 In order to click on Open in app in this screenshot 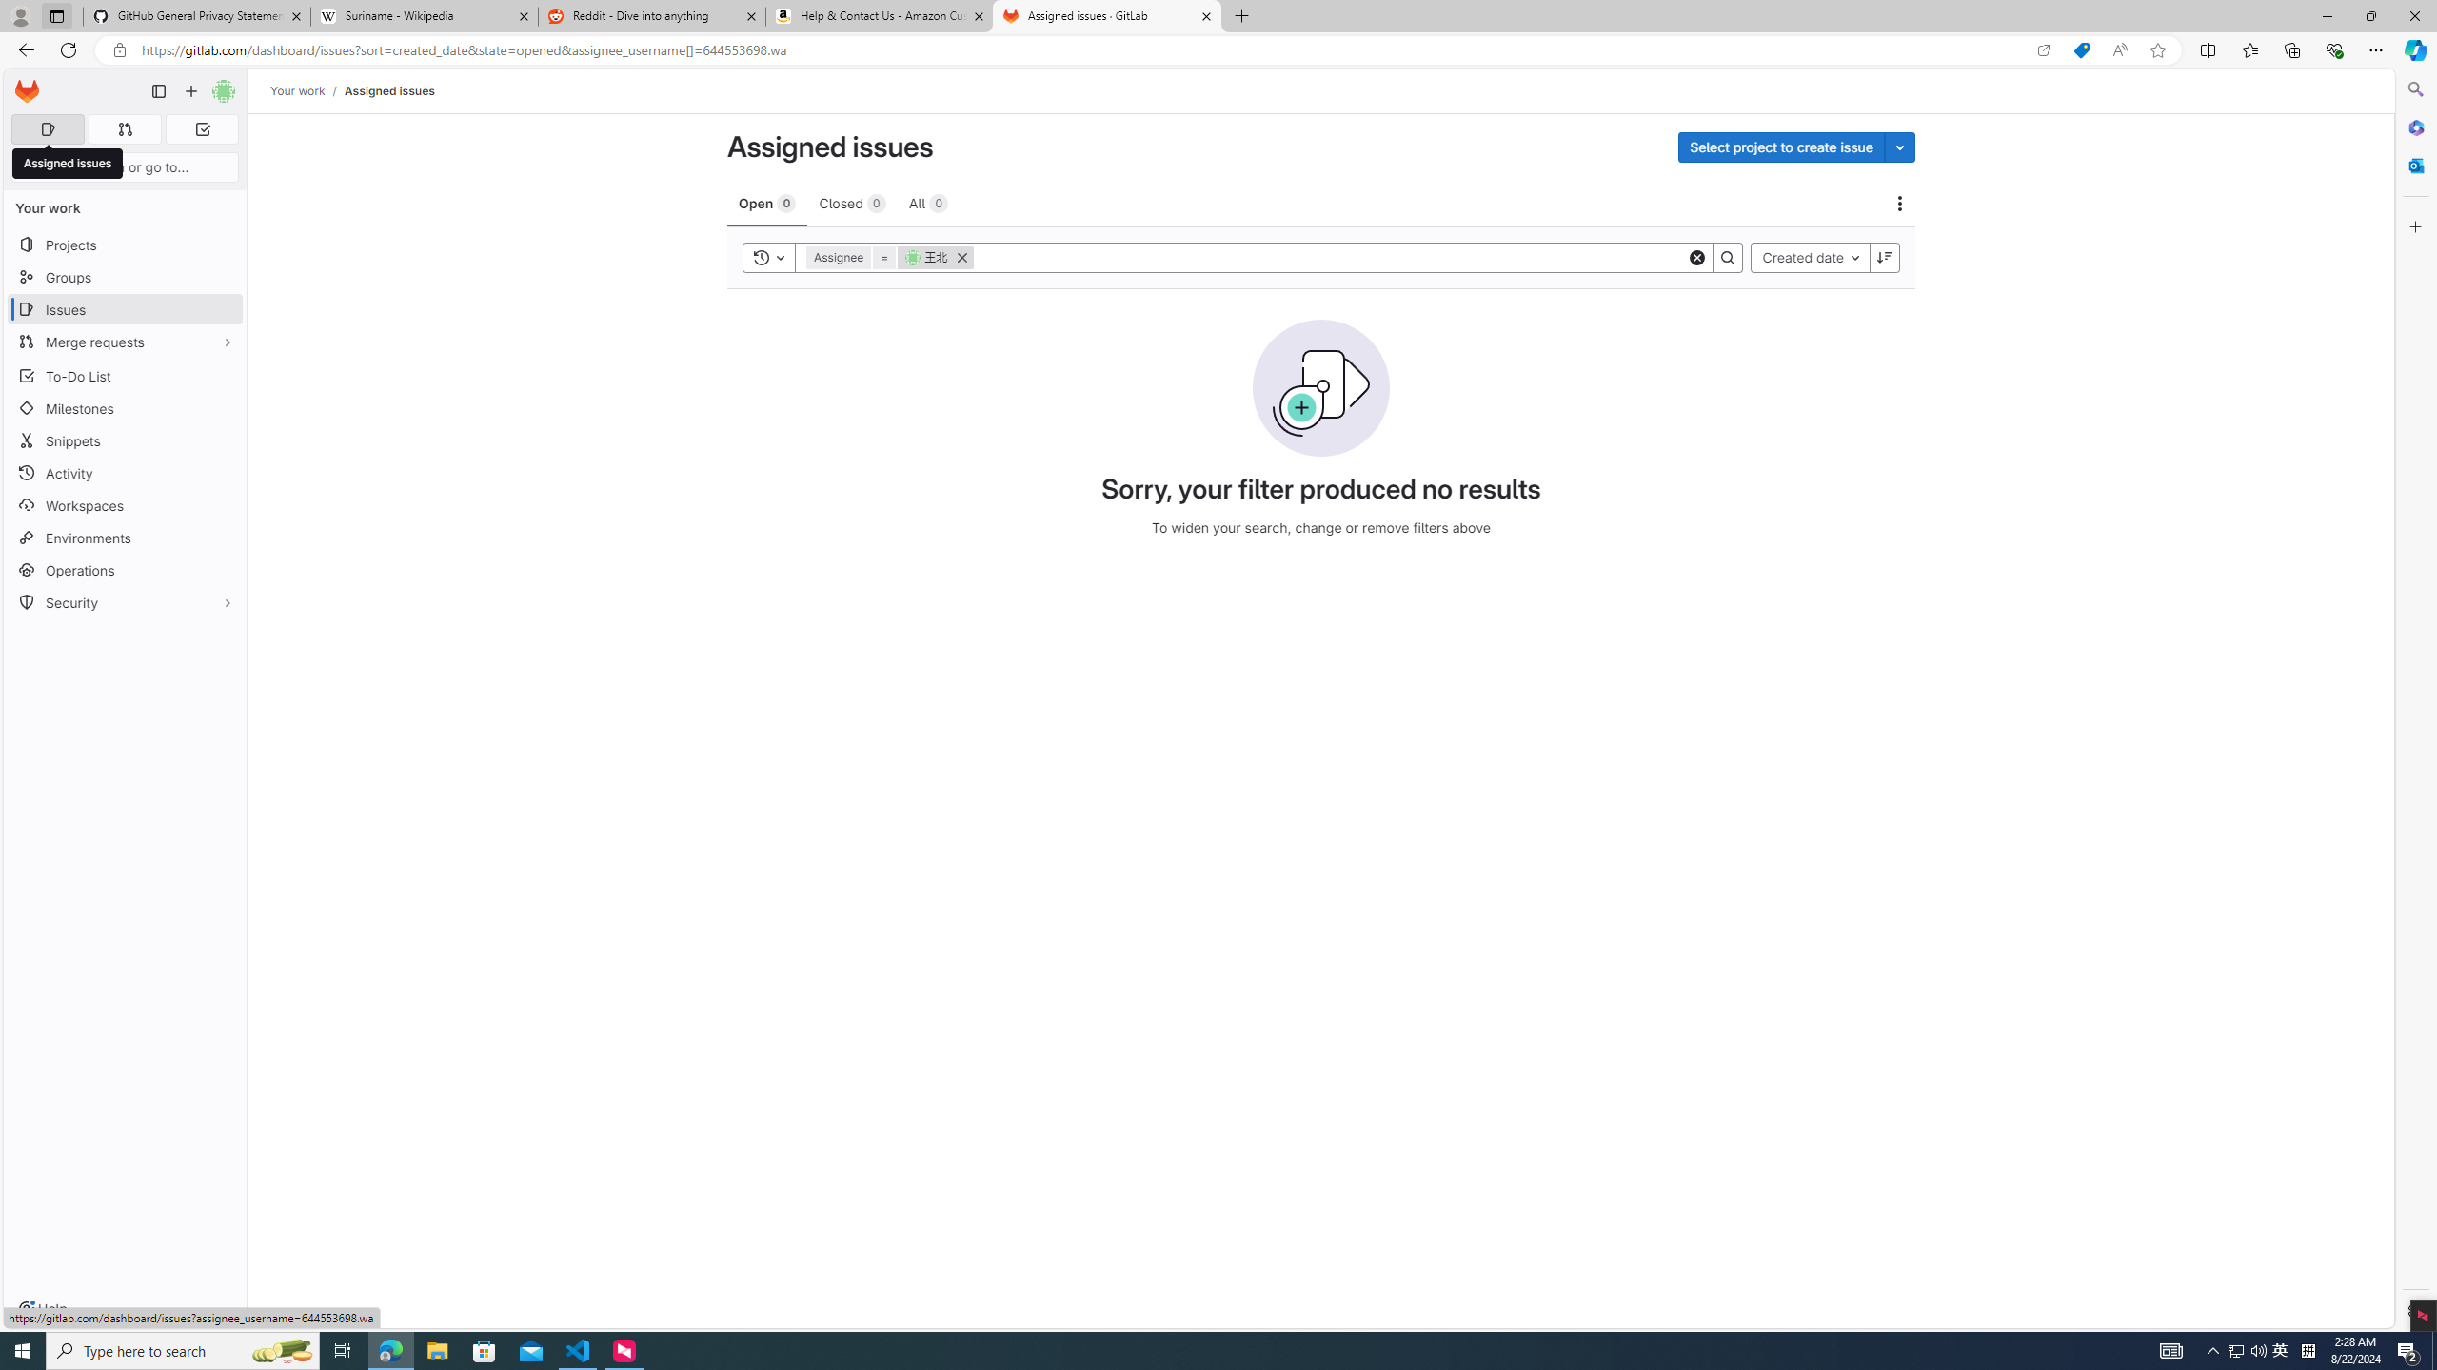, I will do `click(2043, 50)`.